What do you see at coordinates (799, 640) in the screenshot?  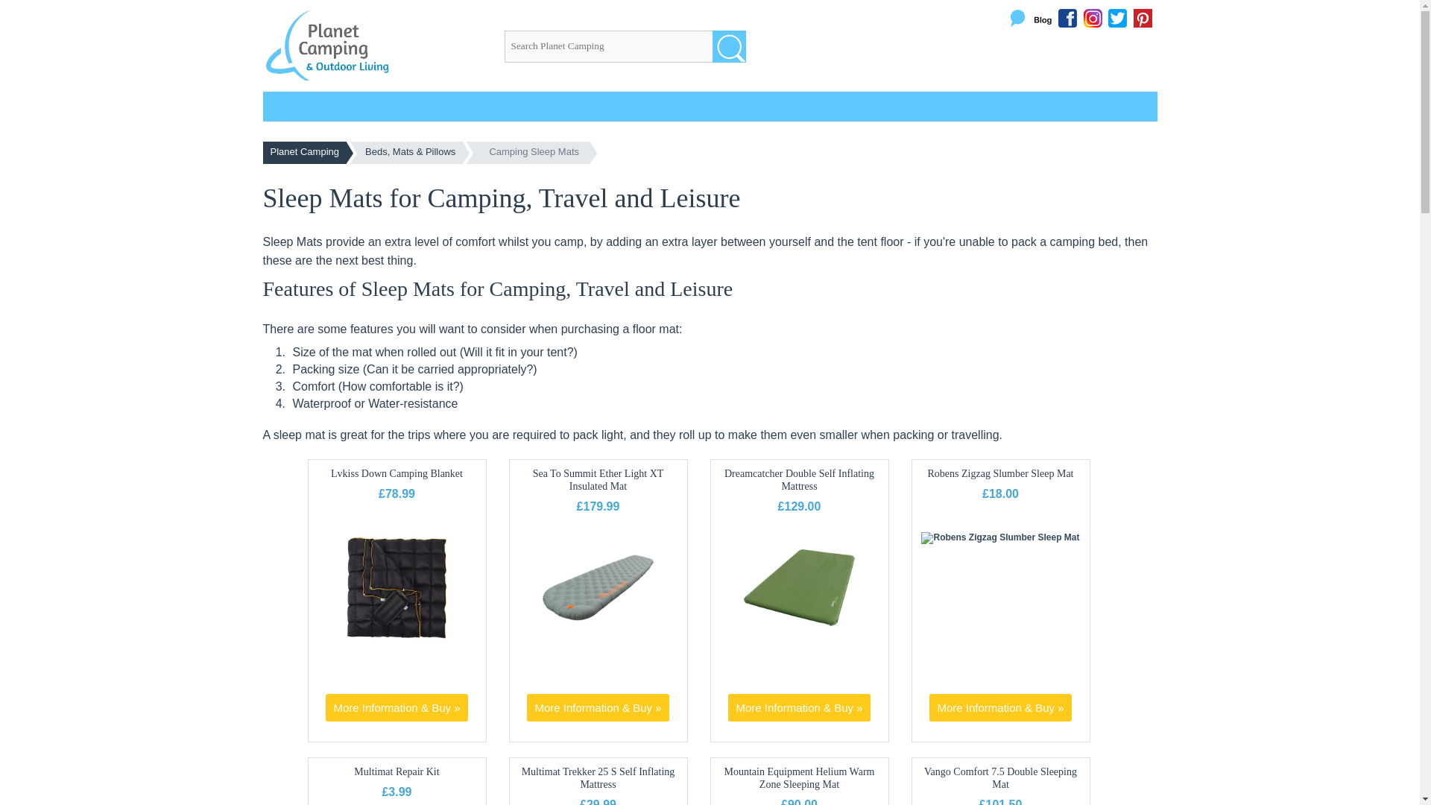 I see `More info on Dreamcatcher Double Self Inflating Mattress` at bounding box center [799, 640].